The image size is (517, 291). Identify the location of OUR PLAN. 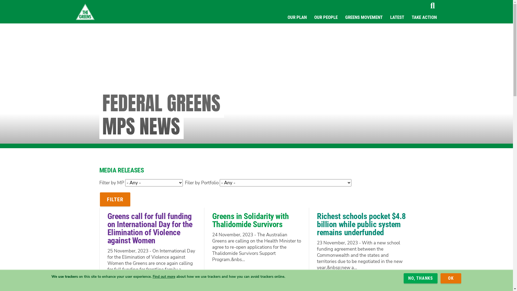
(297, 17).